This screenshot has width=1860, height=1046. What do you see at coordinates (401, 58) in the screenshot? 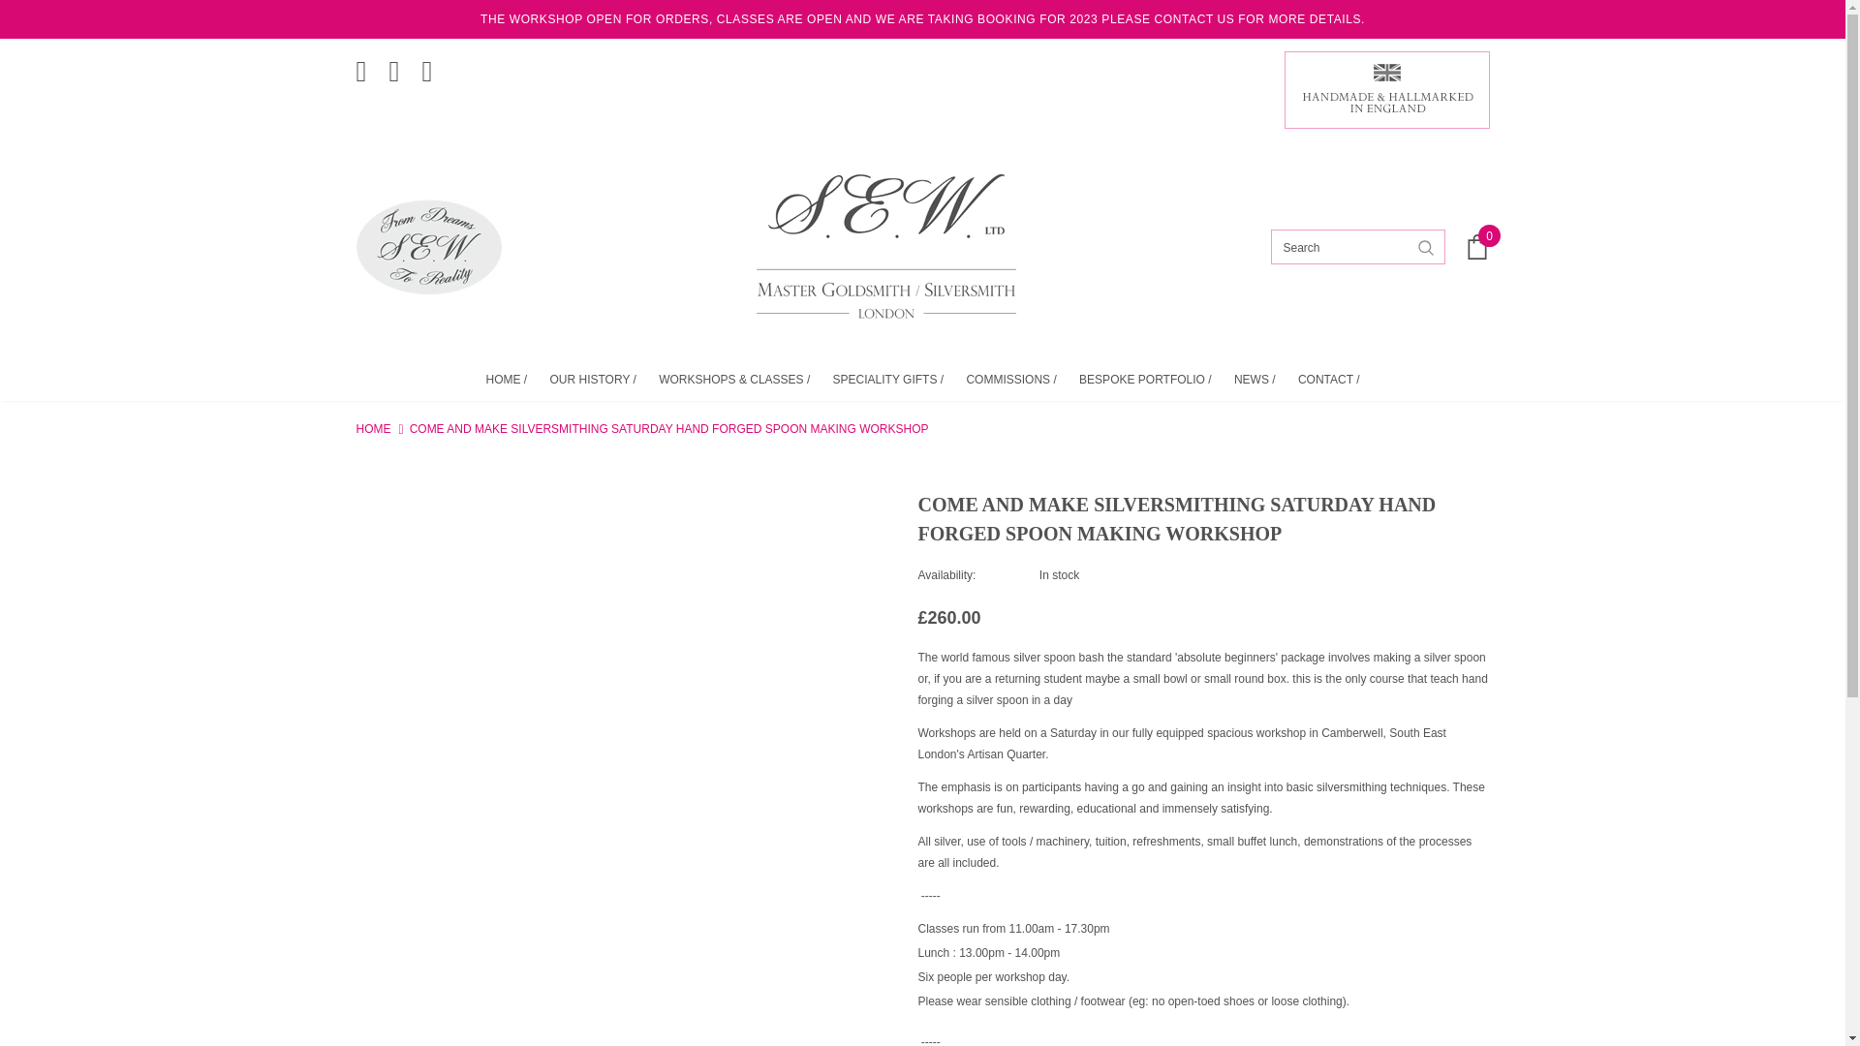
I see `Twitter` at bounding box center [401, 58].